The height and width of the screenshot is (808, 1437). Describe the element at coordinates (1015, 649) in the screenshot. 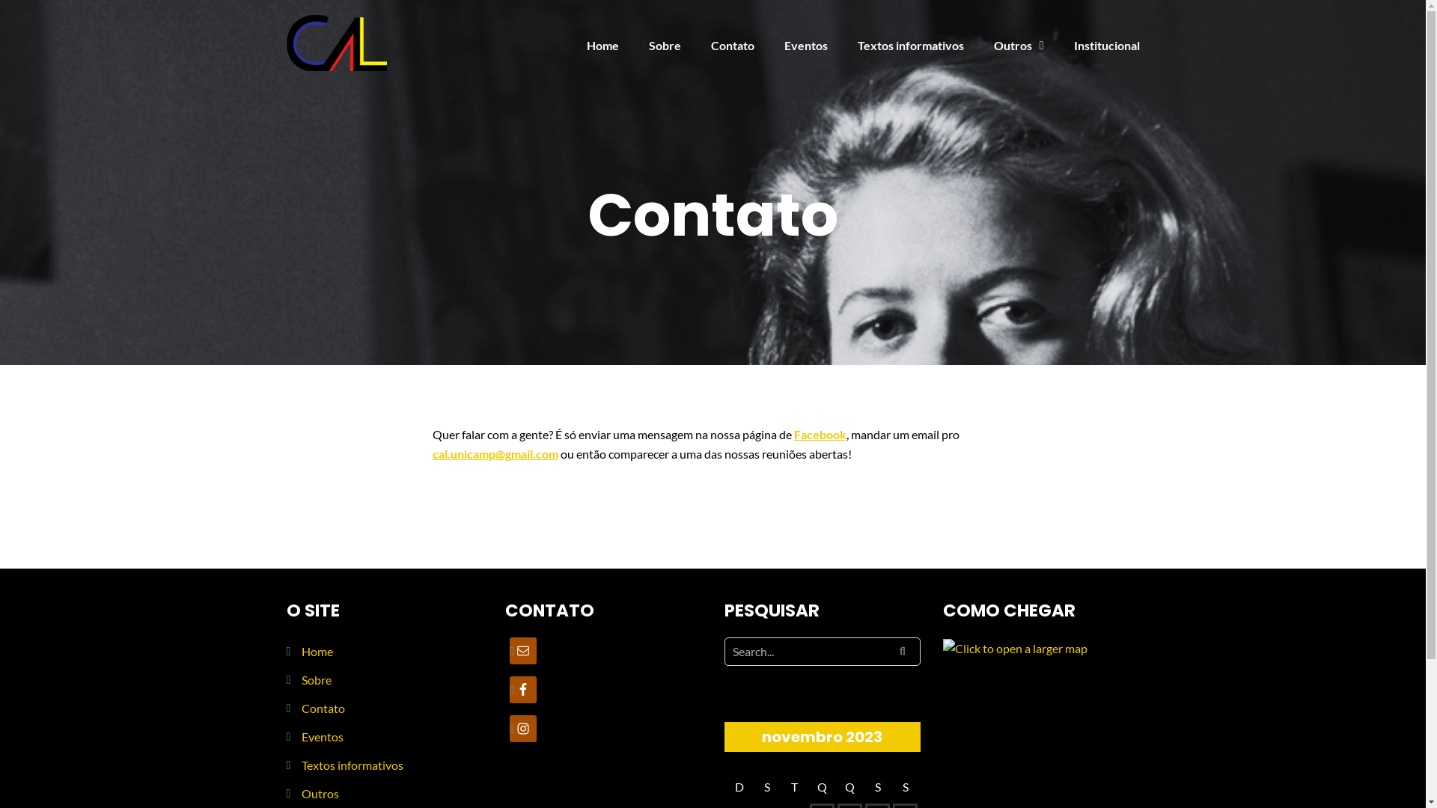

I see `Click to open a larger map` at that location.